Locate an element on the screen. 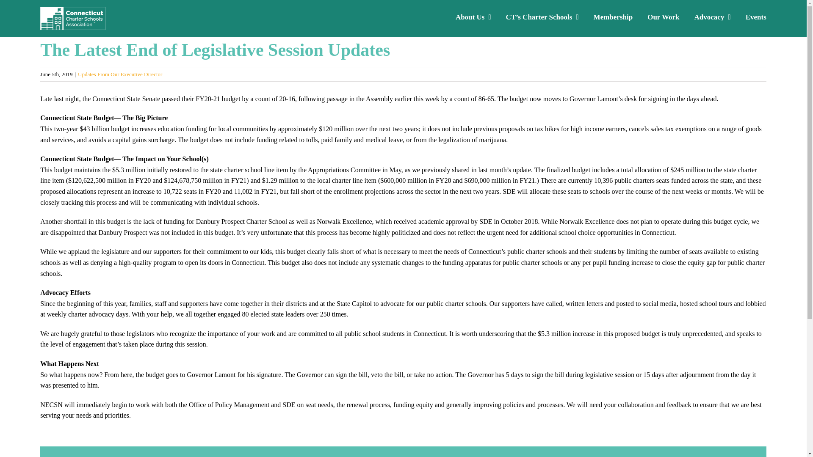 The height and width of the screenshot is (457, 813). About Us is located at coordinates (473, 16).